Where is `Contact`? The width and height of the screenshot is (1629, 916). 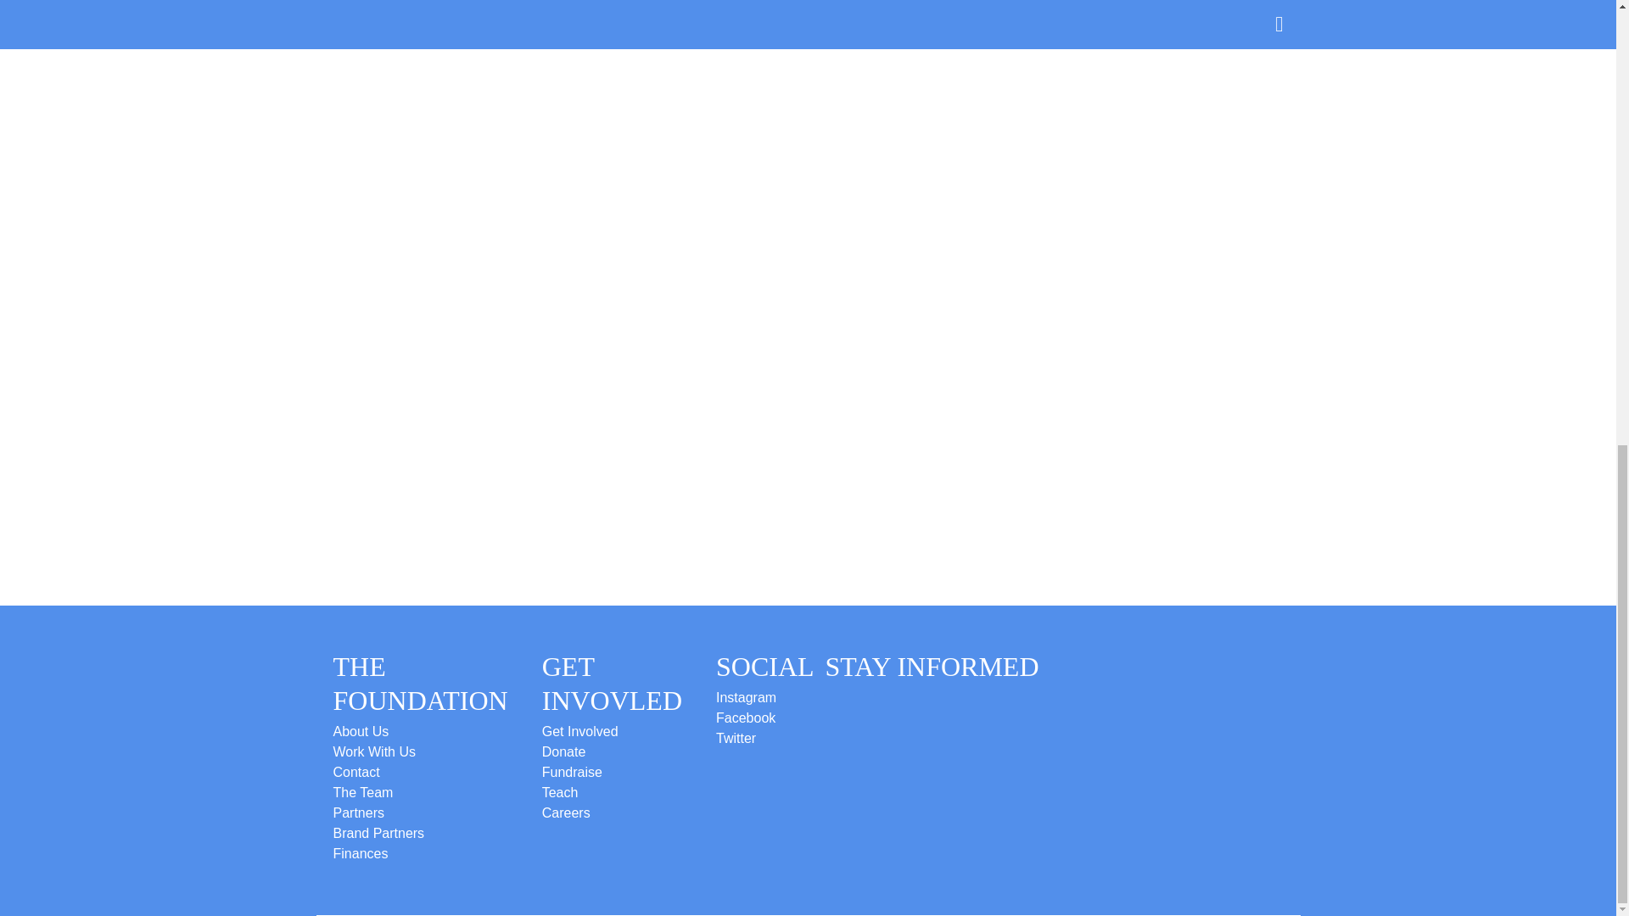 Contact is located at coordinates (355, 772).